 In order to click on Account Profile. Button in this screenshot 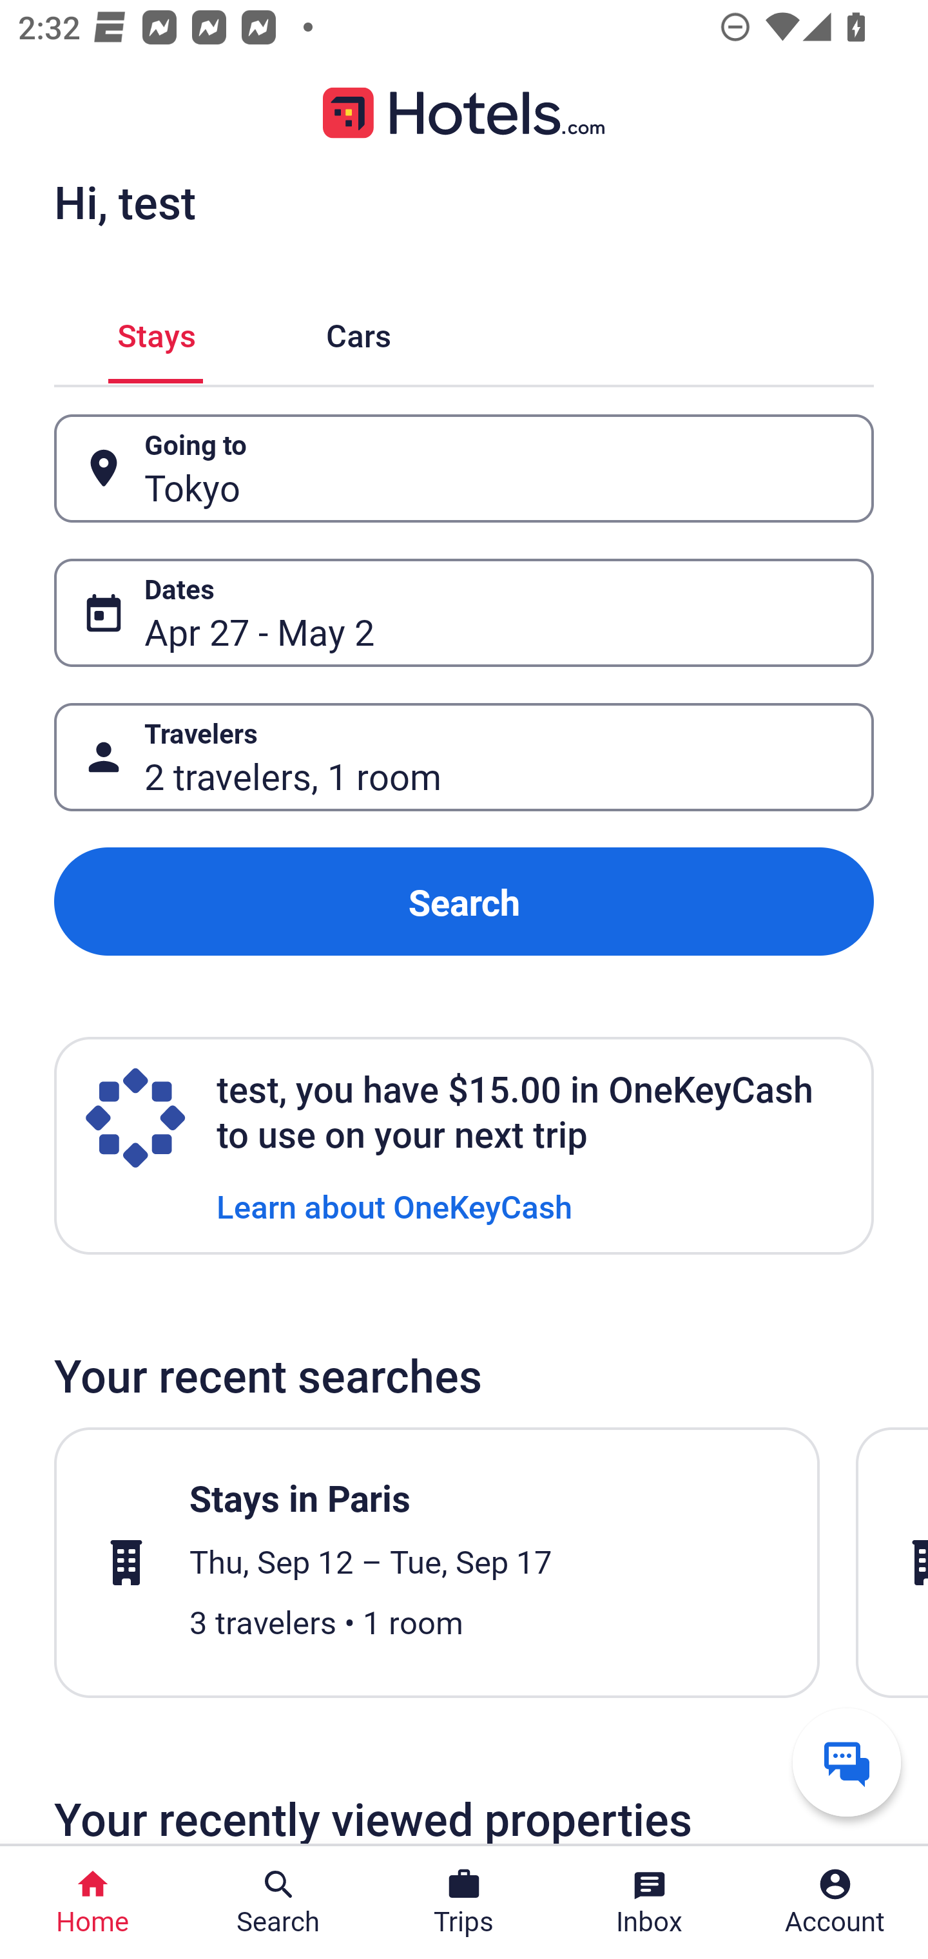, I will do `click(835, 1902)`.